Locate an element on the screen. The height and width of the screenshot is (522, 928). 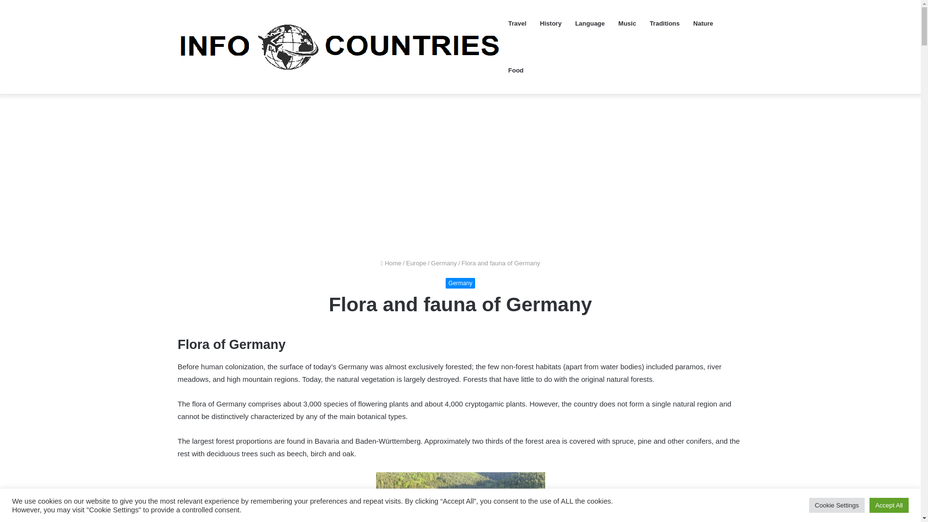
Germany is located at coordinates (460, 283).